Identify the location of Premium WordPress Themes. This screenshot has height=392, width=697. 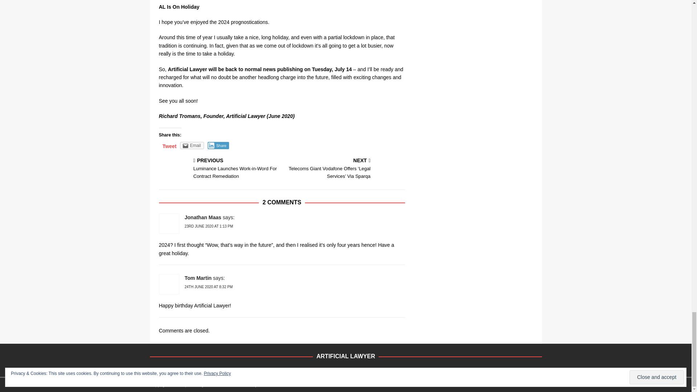
(270, 385).